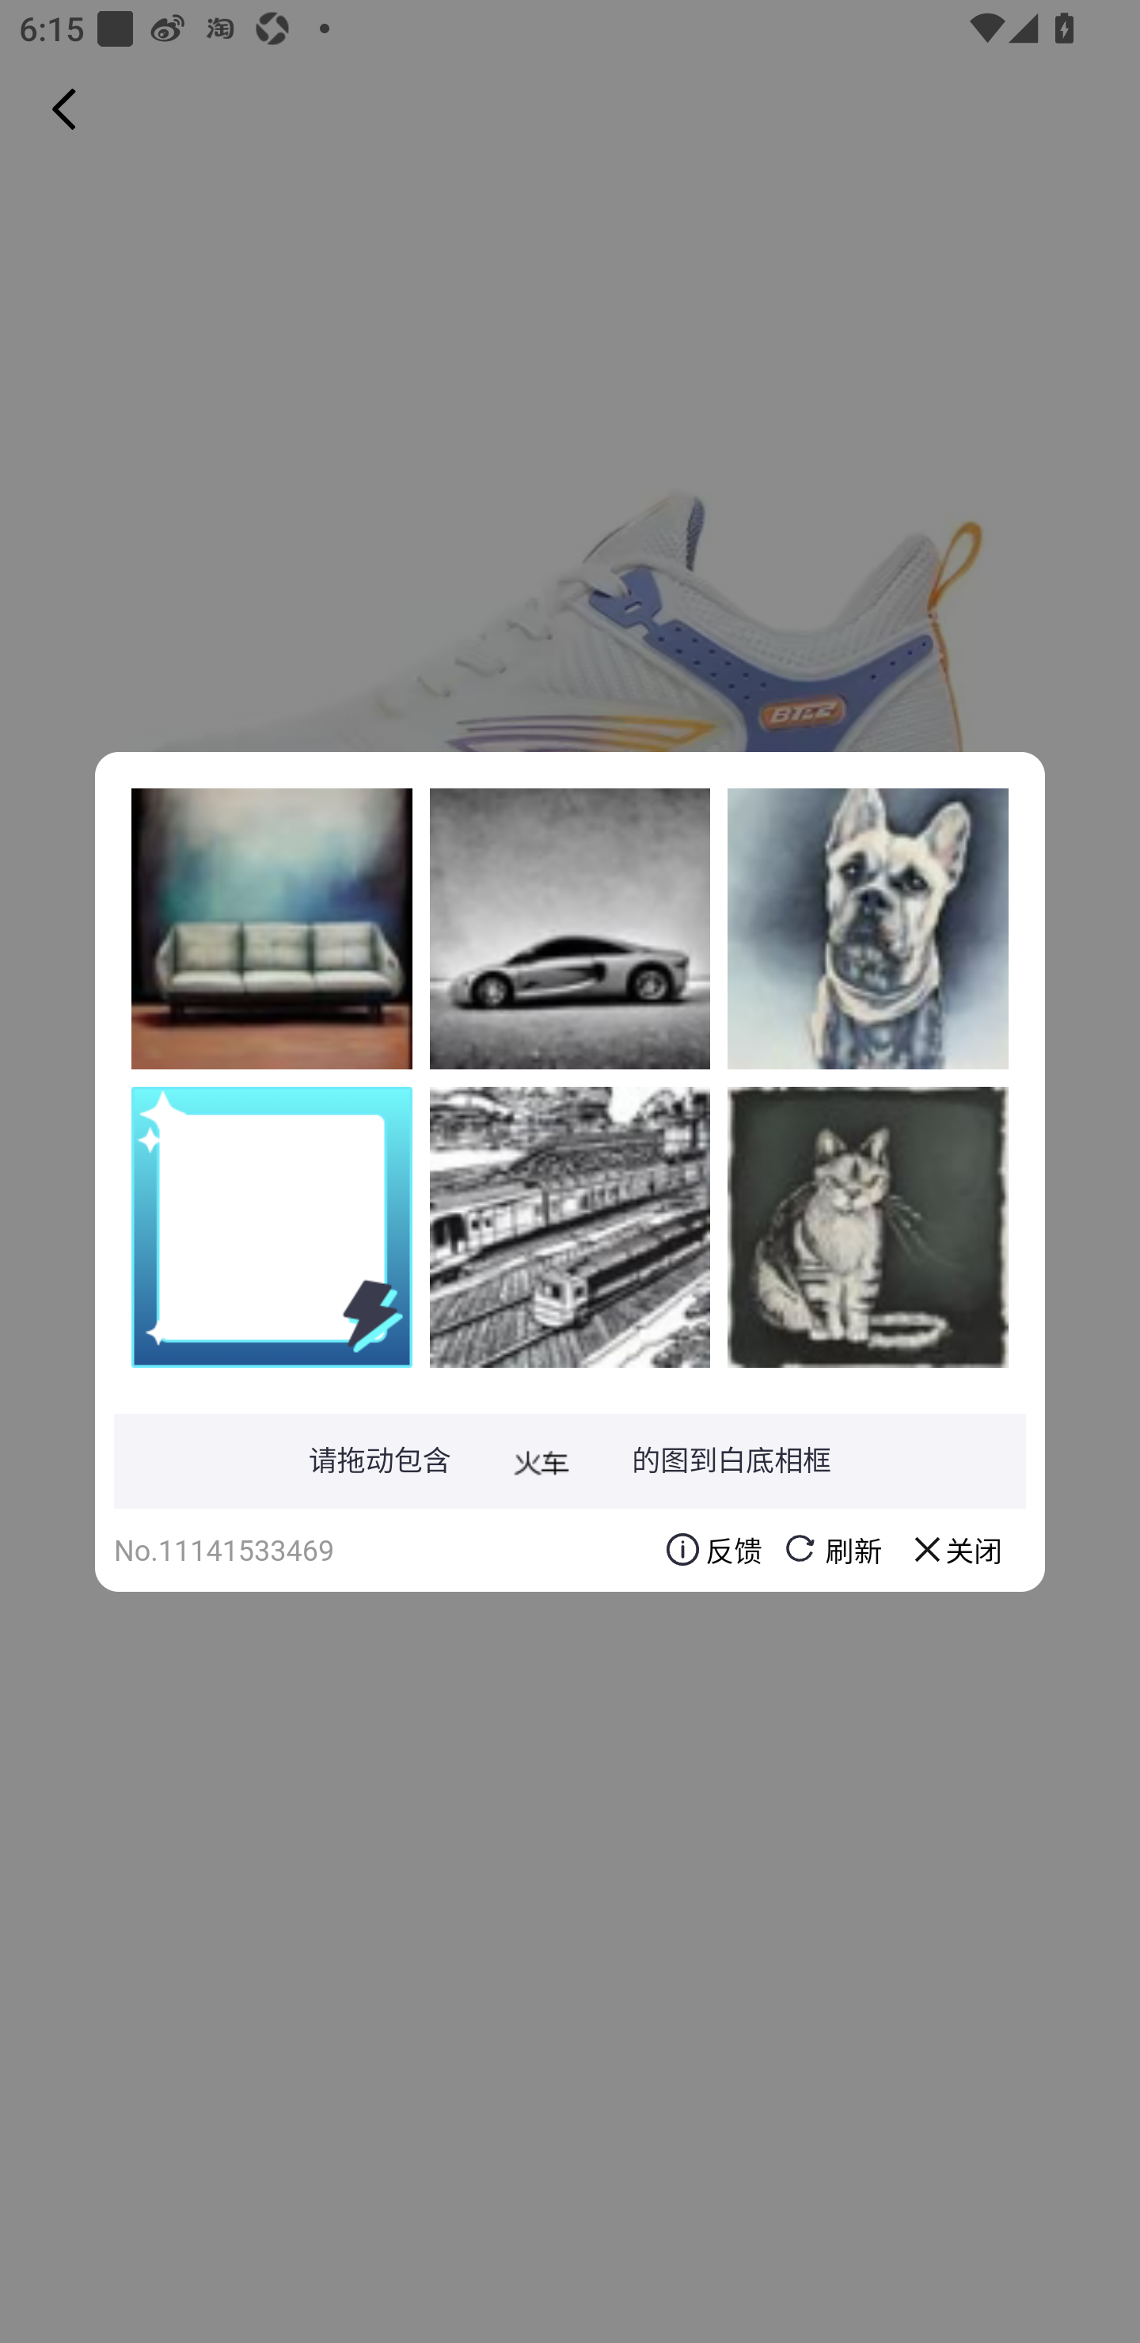  I want to click on vpjsghNhLIkuLJqaQi57vizmvXS2Lc, so click(272, 928).